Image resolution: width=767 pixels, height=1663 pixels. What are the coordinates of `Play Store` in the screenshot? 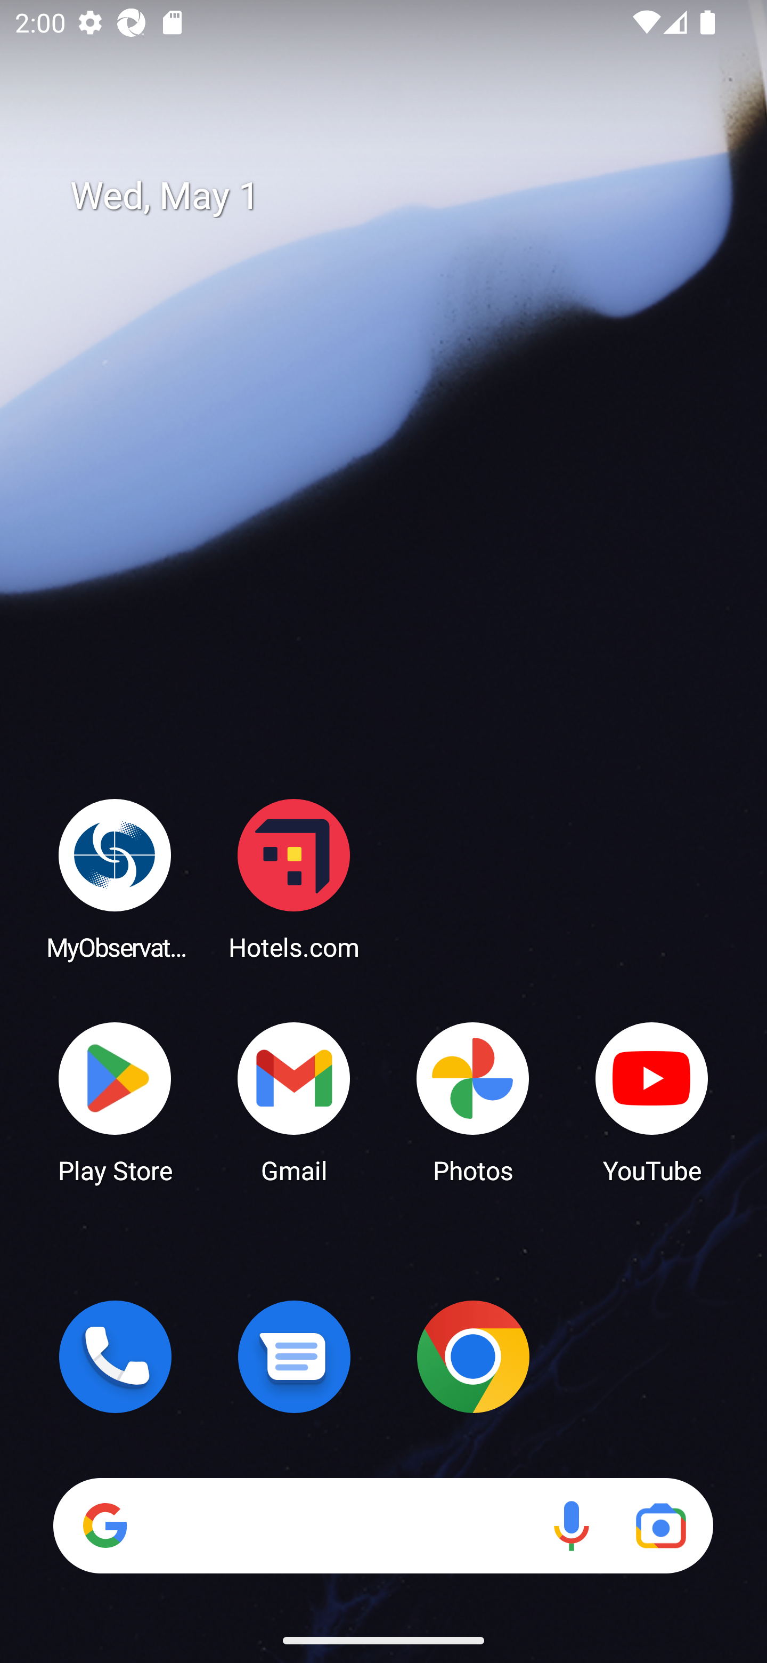 It's located at (115, 1101).